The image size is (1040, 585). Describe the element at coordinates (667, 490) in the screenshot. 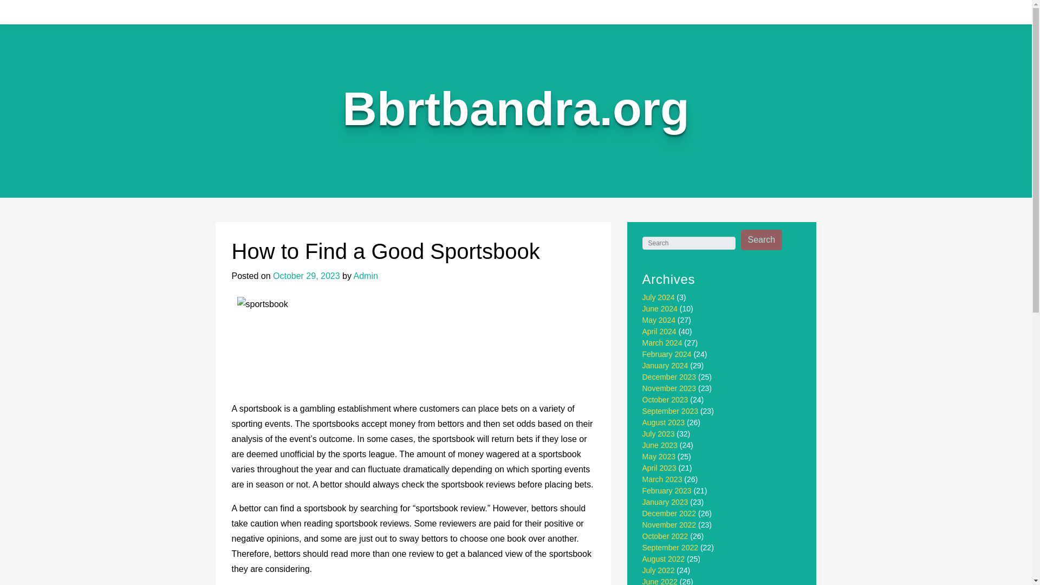

I see `February 2023` at that location.